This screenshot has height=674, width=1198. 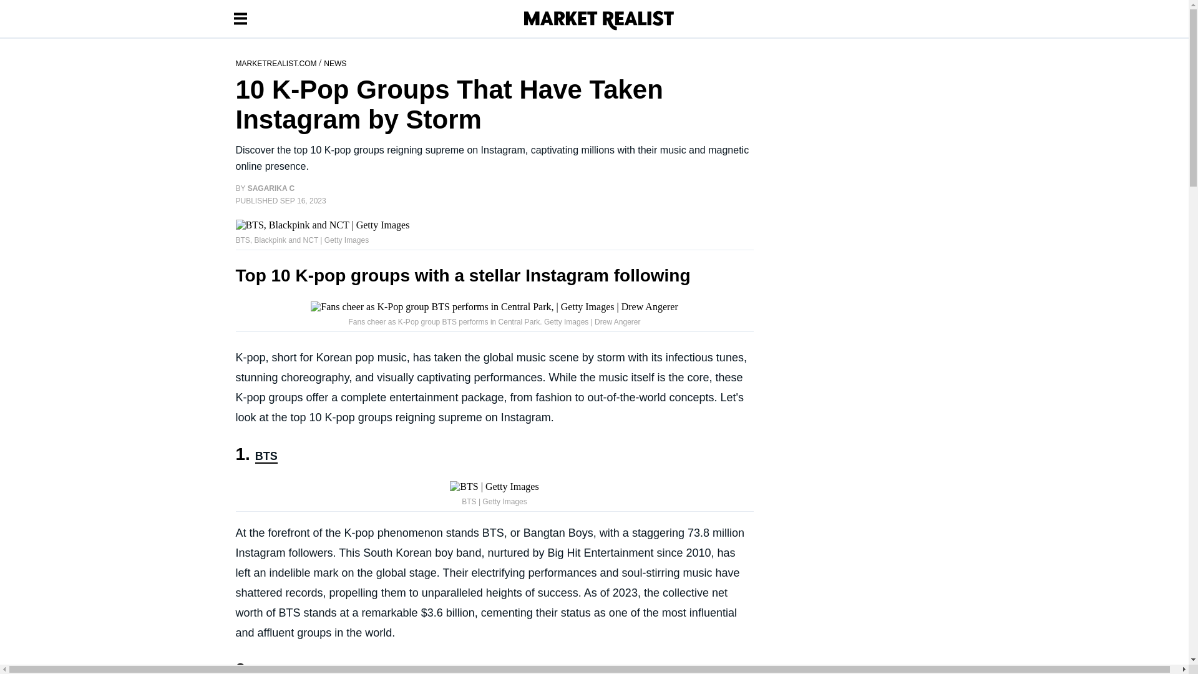 I want to click on MARKETREALIST.COM, so click(x=277, y=62).